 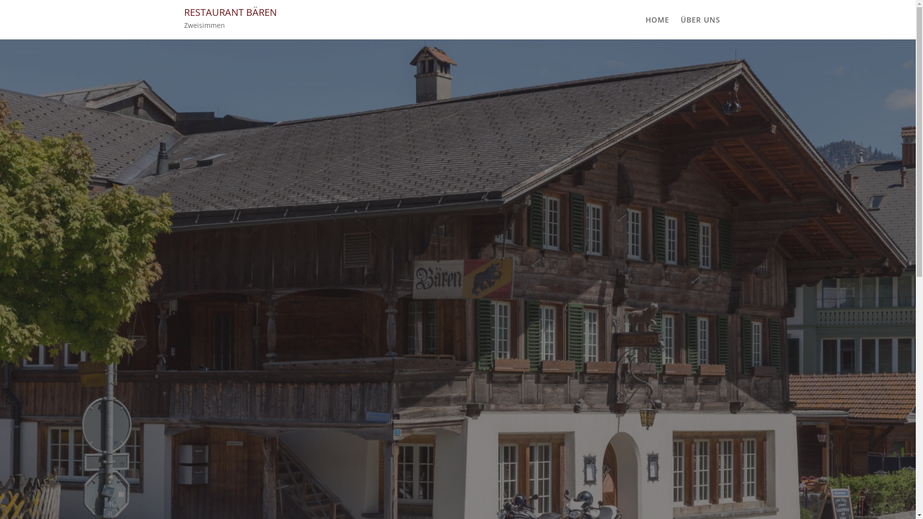 What do you see at coordinates (657, 20) in the screenshot?
I see `HOME` at bounding box center [657, 20].